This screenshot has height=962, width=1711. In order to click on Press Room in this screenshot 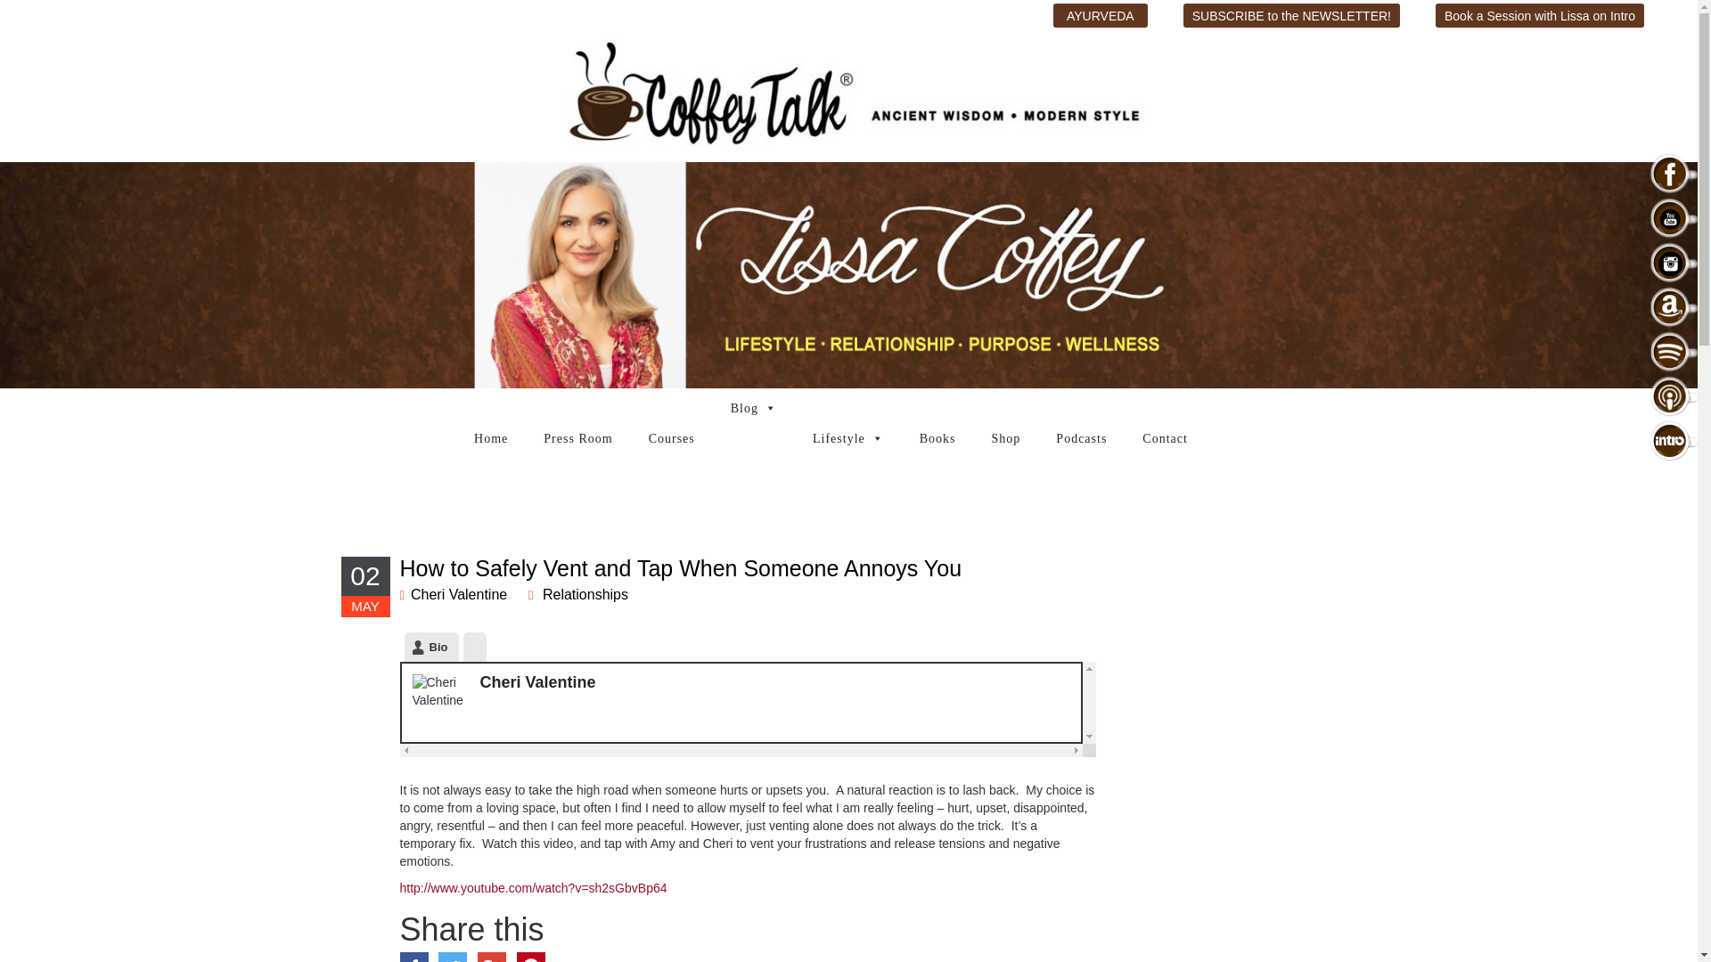, I will do `click(573, 438)`.